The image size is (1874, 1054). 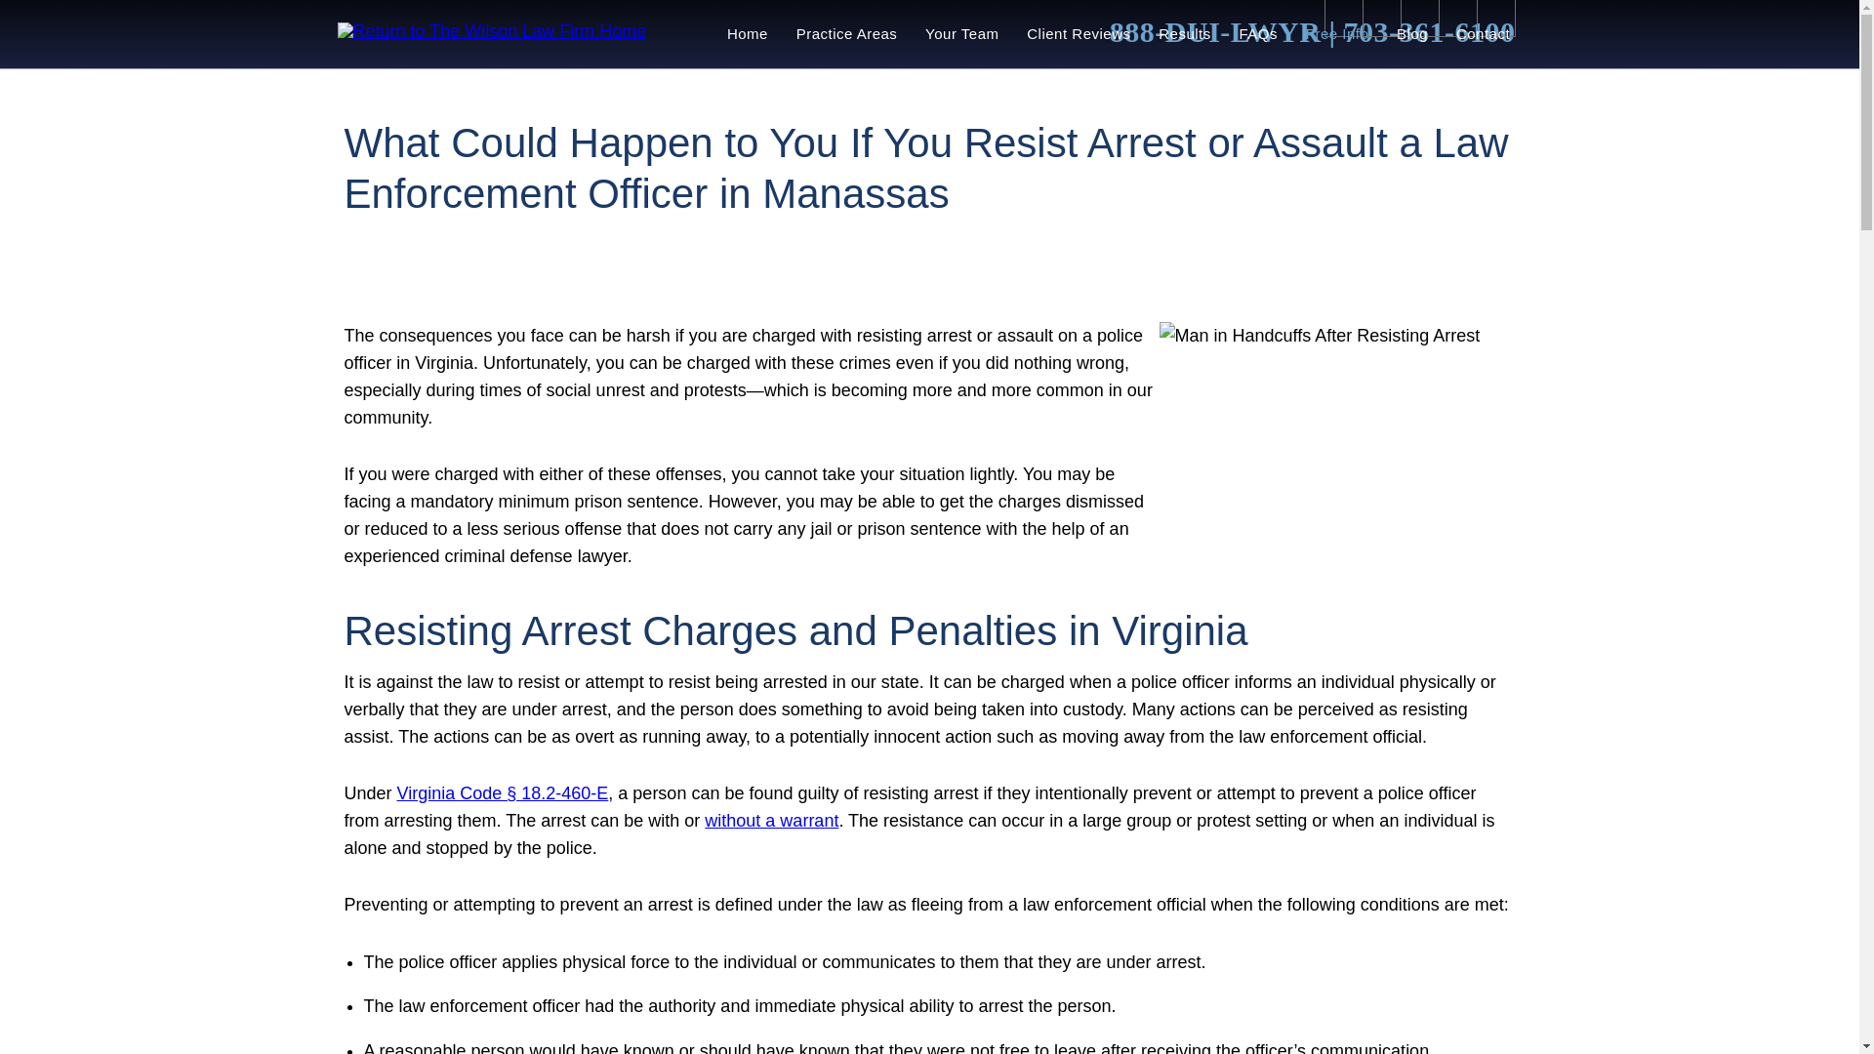 I want to click on Your Team, so click(x=962, y=35).